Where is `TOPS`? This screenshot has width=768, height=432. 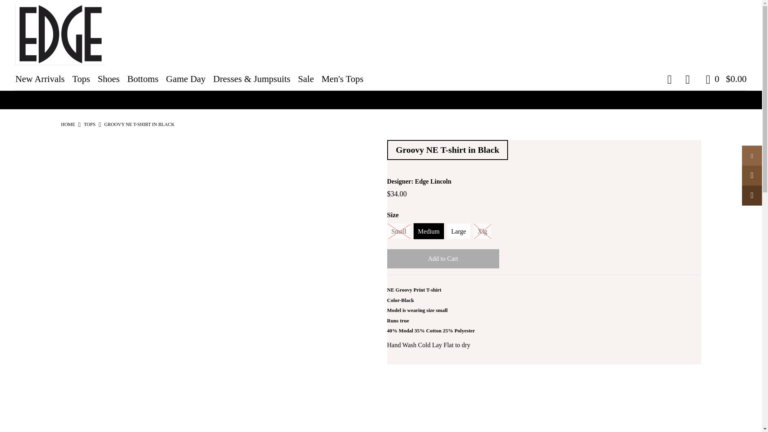 TOPS is located at coordinates (90, 124).